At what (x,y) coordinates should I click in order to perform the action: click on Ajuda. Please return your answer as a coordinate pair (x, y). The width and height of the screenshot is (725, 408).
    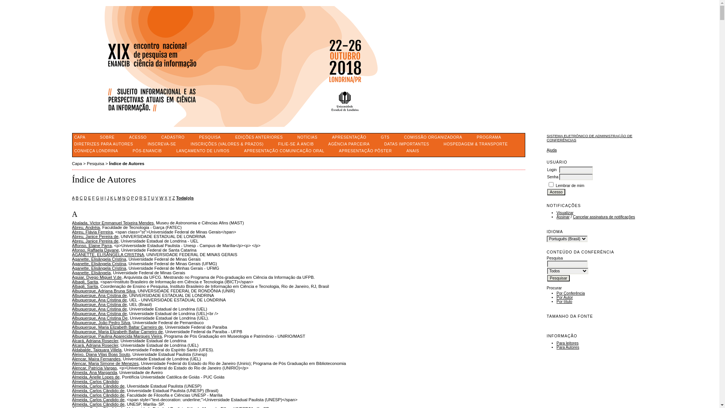
    Looking at the image, I should click on (552, 150).